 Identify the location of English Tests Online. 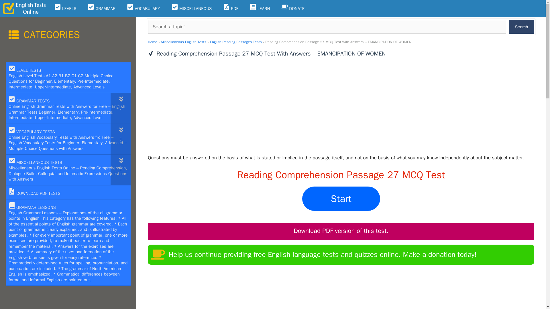
(24, 9).